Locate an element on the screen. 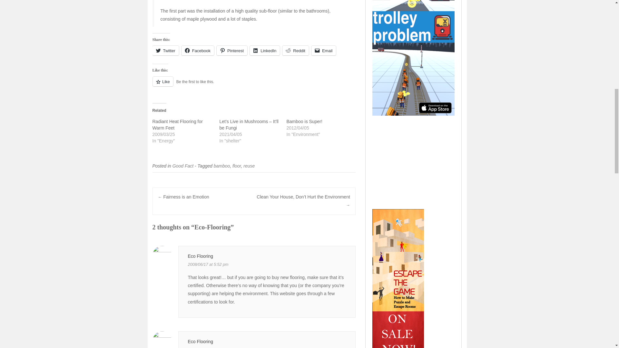 The image size is (619, 348). Radiant Heat Flooring for Warm Feet is located at coordinates (177, 125).